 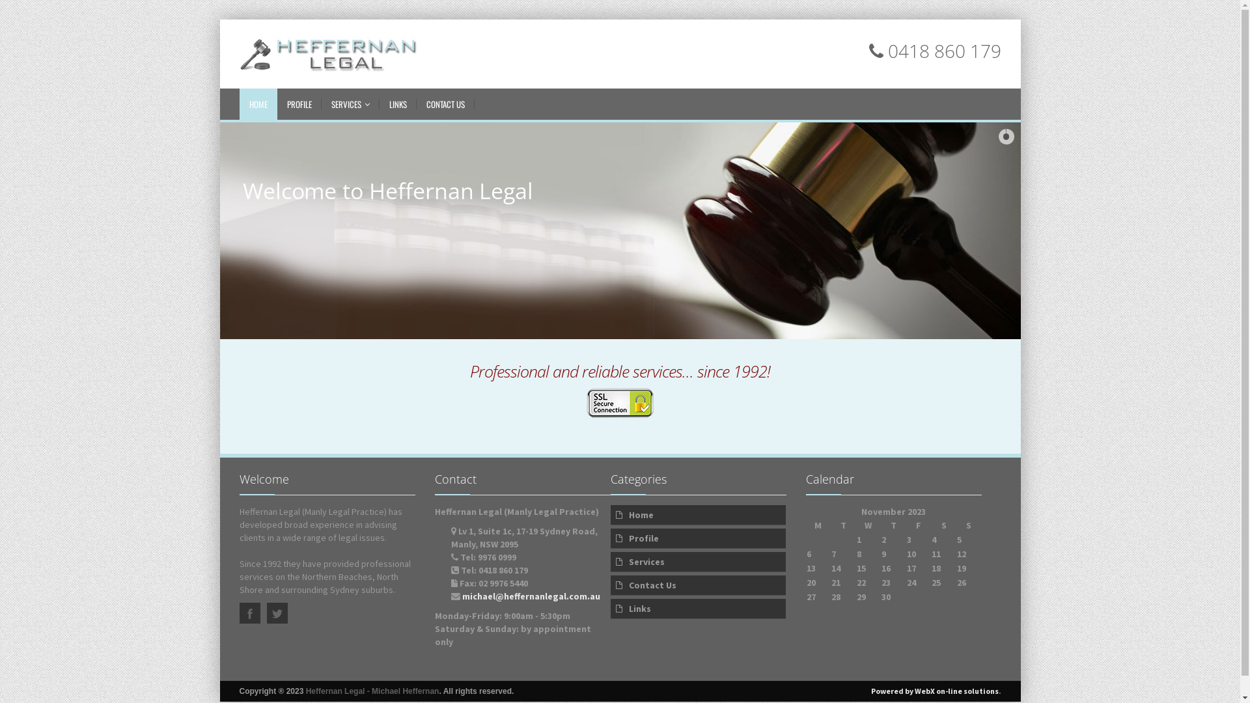 I want to click on SERVICES, so click(x=350, y=104).